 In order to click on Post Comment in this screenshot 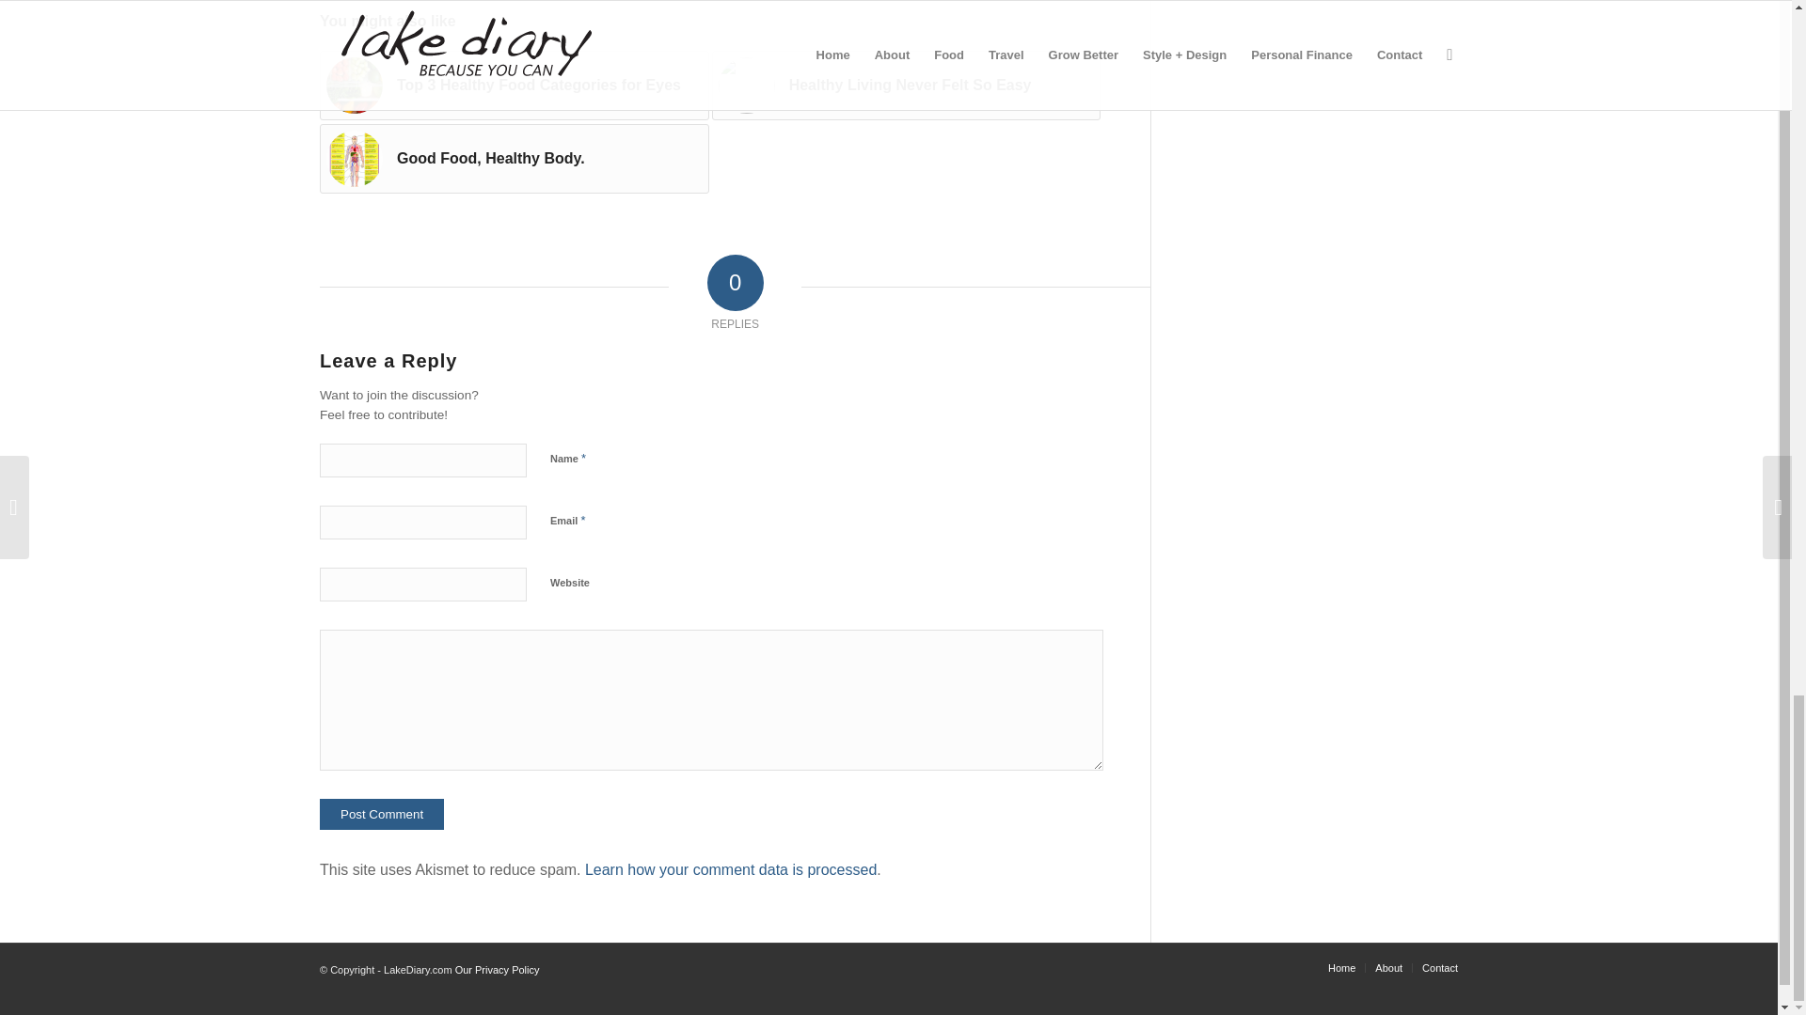, I will do `click(382, 814)`.